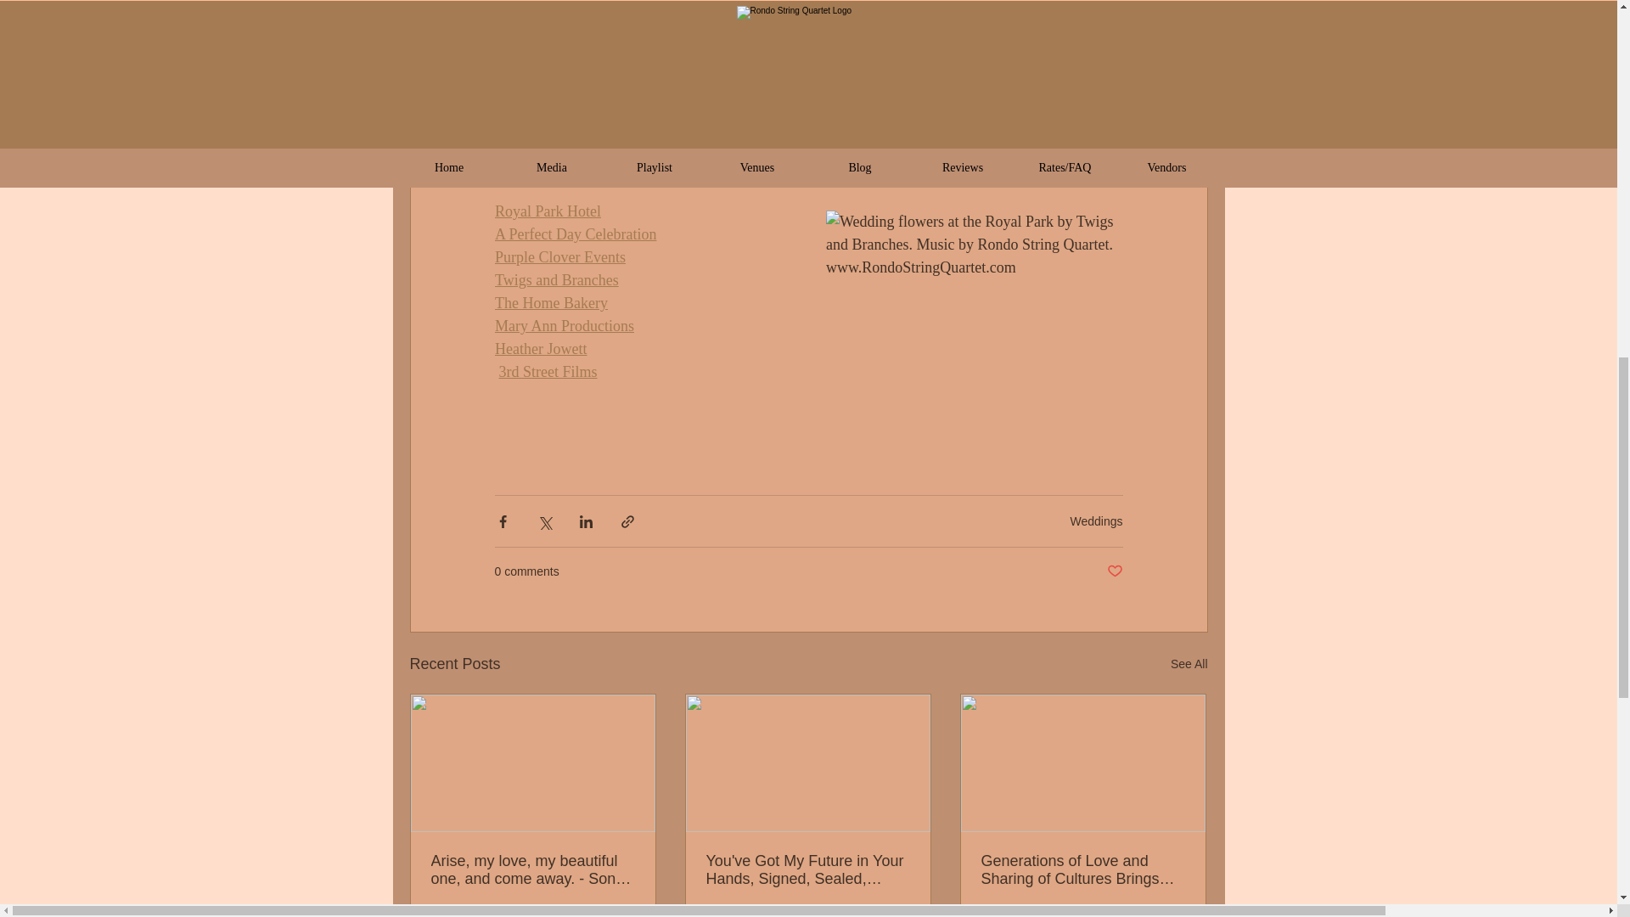  Describe the element at coordinates (574, 234) in the screenshot. I see `A Perfect Day Celebration` at that location.